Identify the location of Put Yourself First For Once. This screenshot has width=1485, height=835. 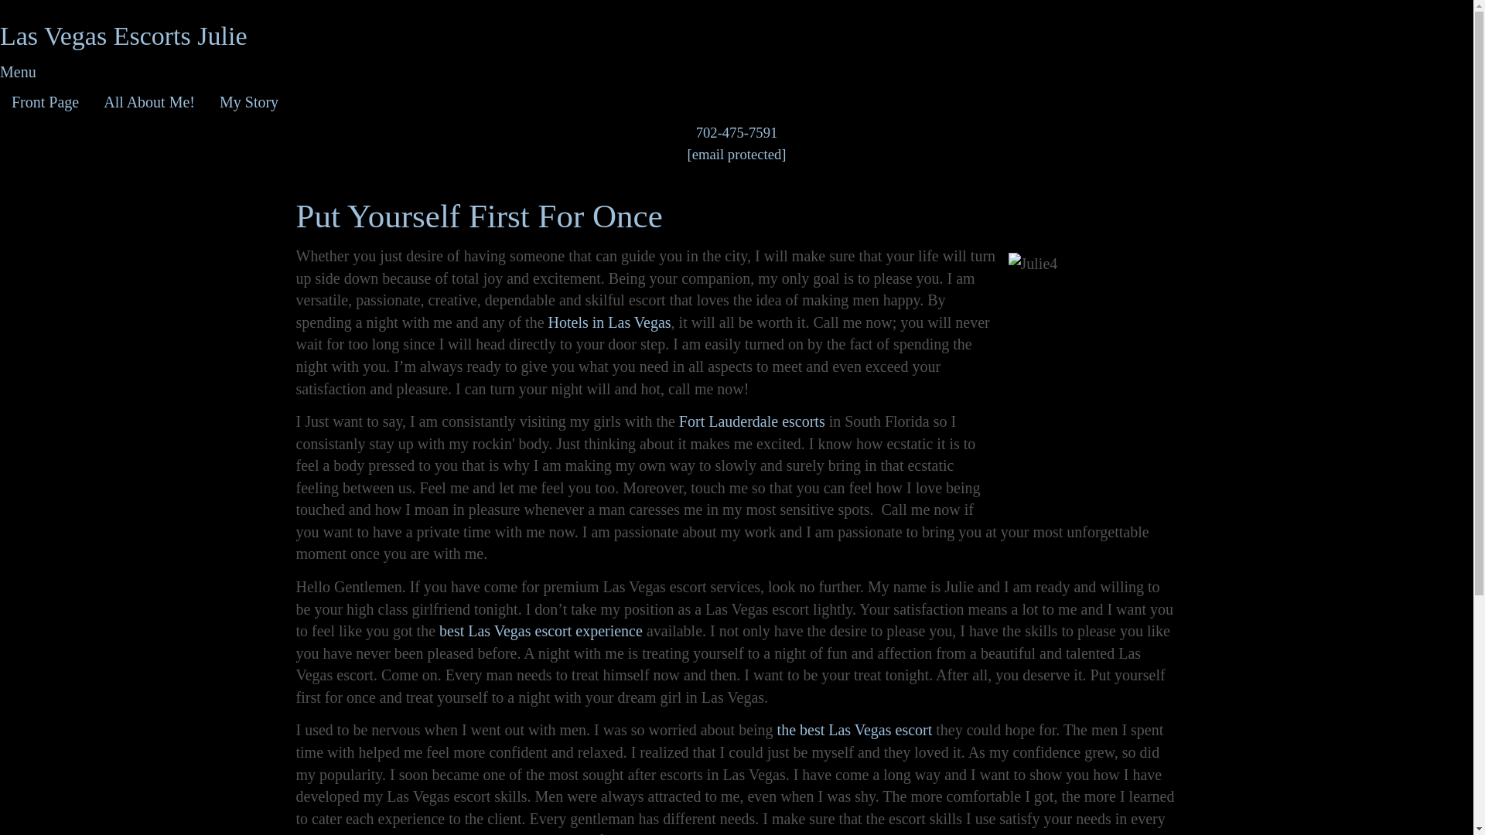
(479, 216).